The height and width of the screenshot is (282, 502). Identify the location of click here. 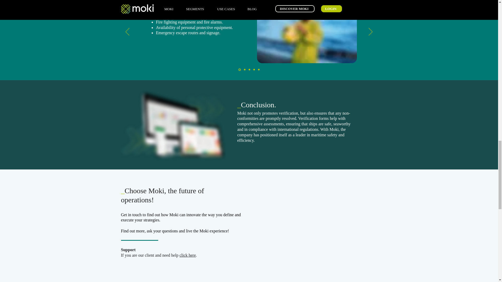
(187, 255).